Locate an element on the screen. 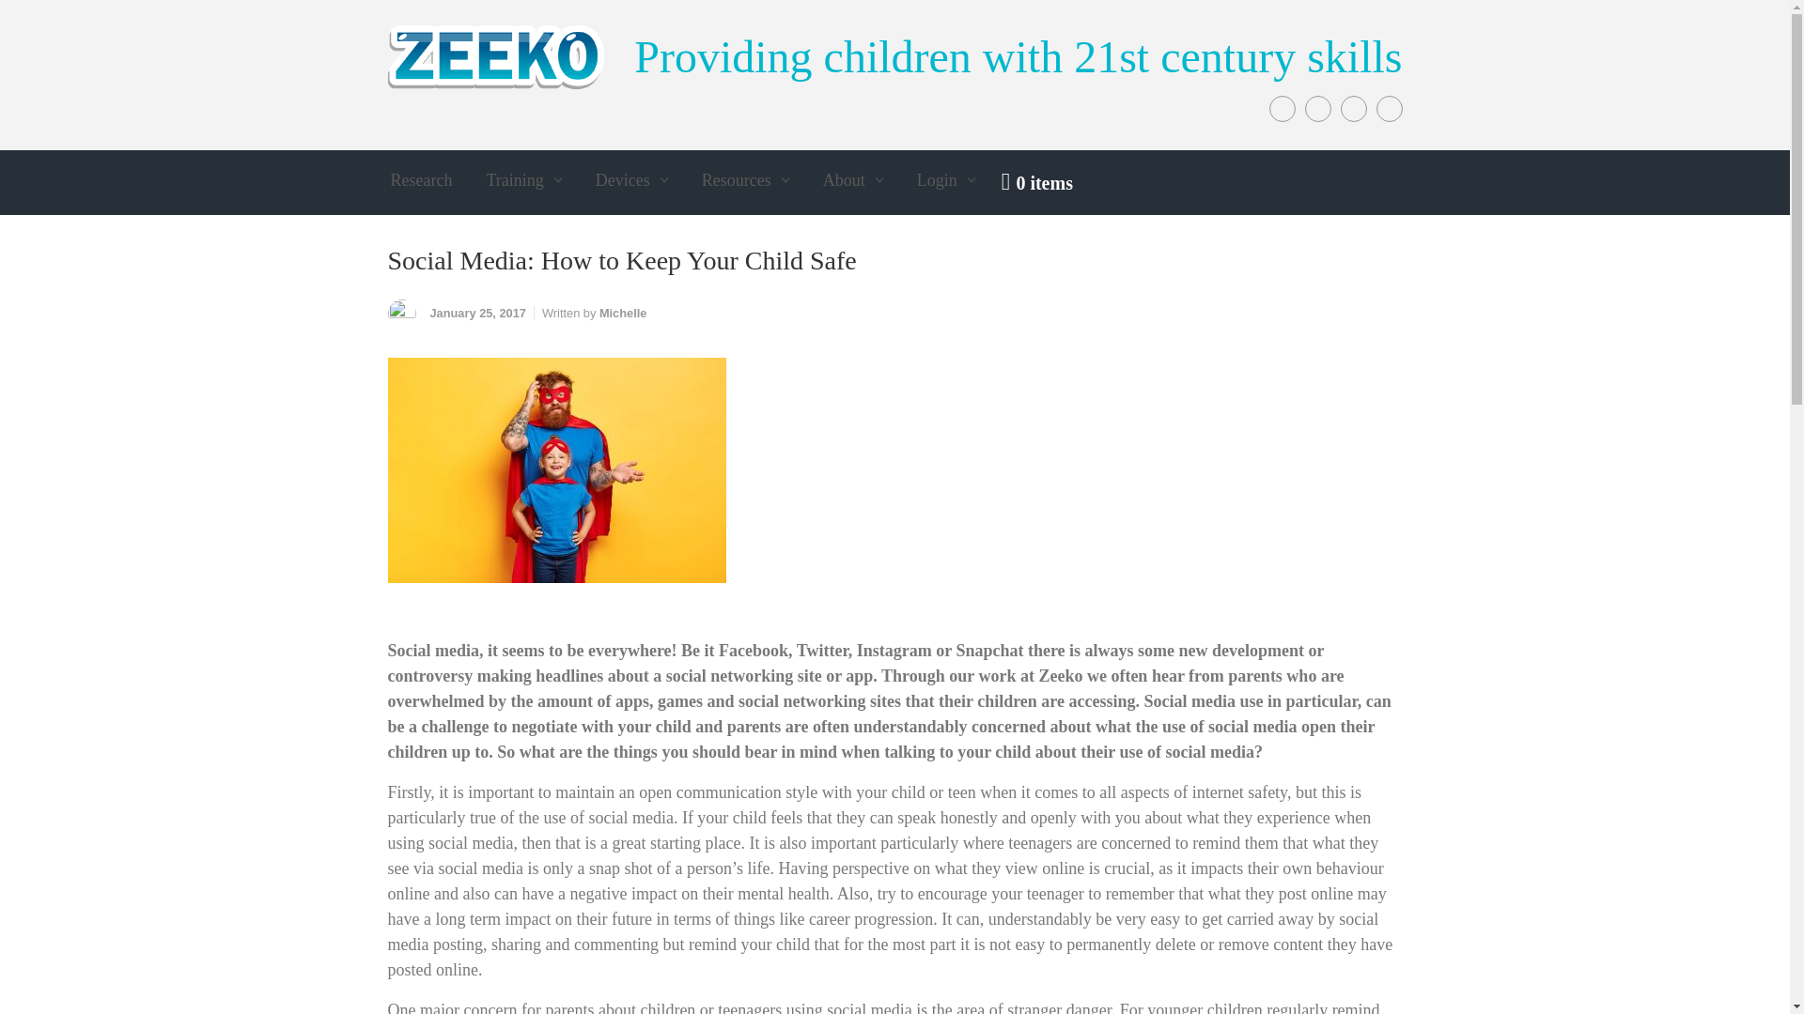  View all posts by Michelle is located at coordinates (623, 314).